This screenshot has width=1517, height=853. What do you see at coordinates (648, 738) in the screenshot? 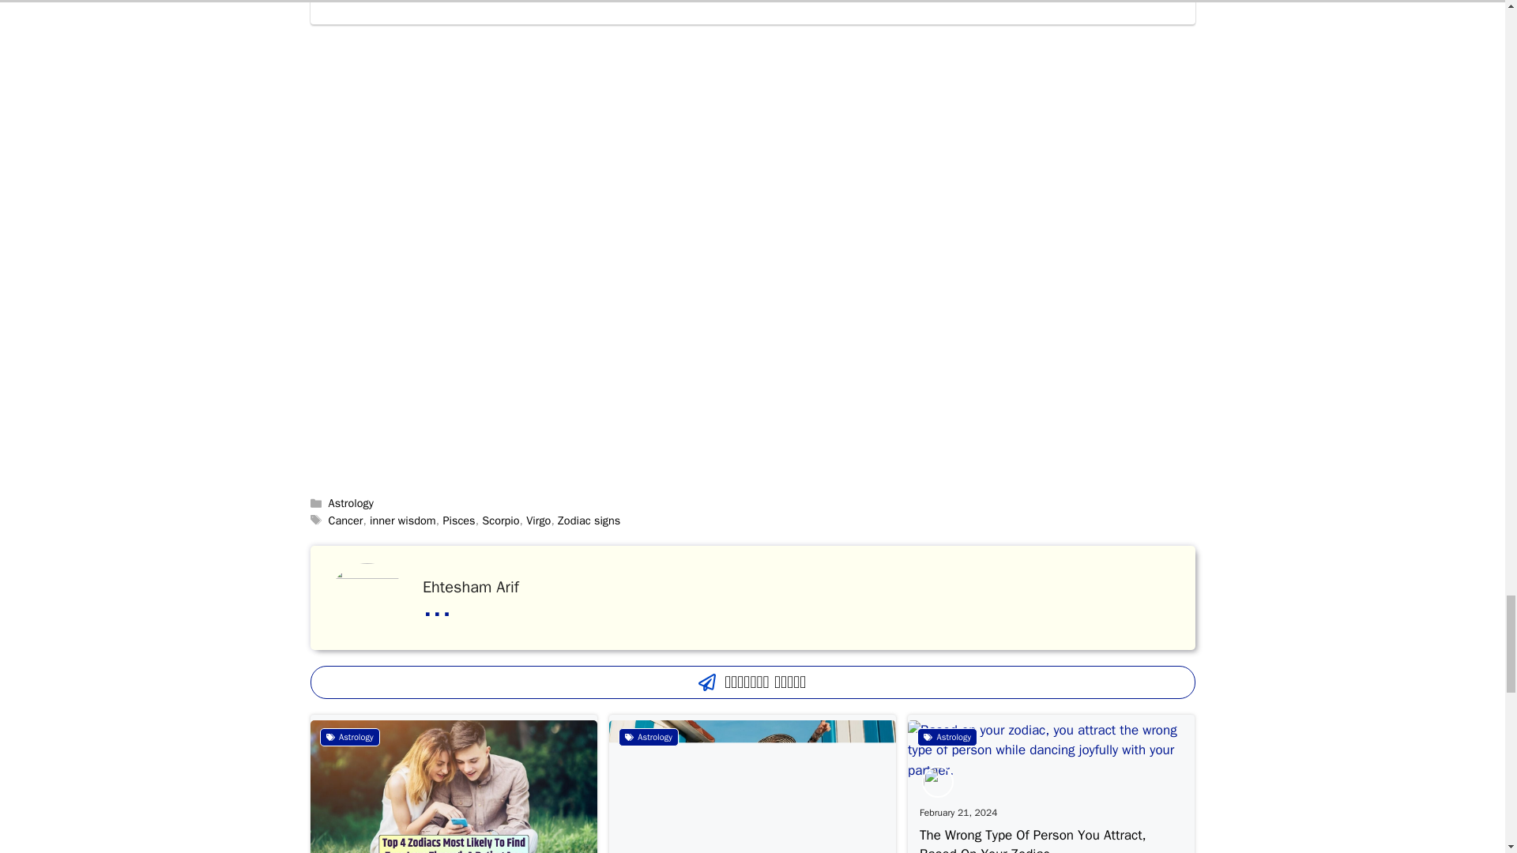
I see `Astrology` at bounding box center [648, 738].